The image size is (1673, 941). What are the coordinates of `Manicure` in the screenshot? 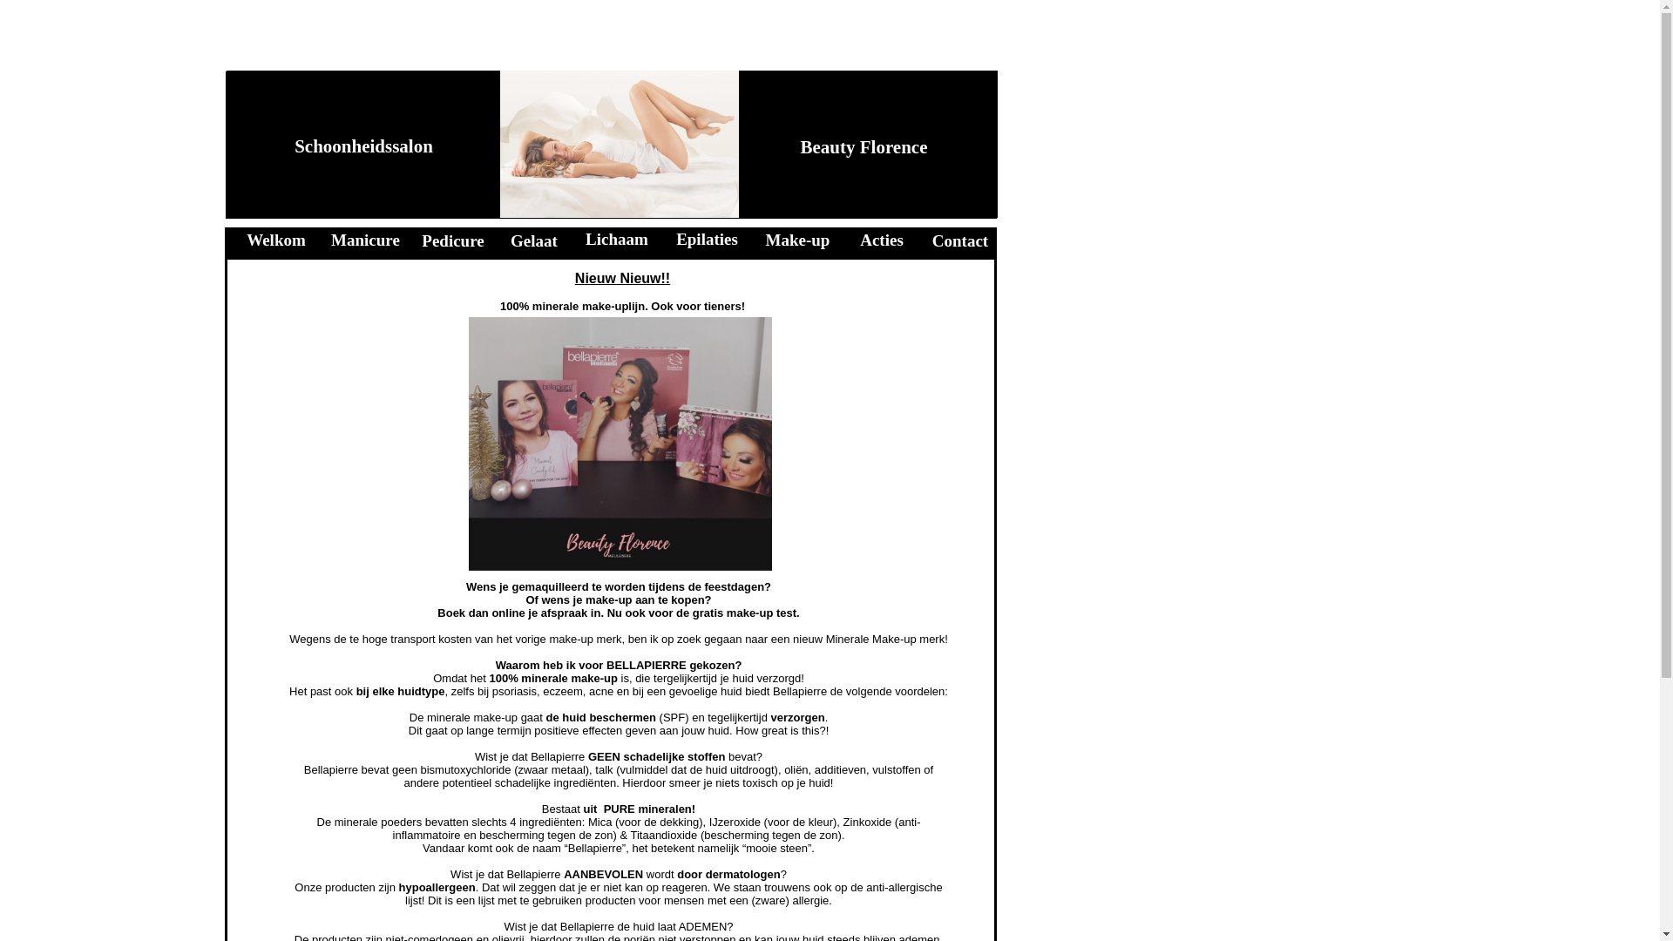 It's located at (366, 240).